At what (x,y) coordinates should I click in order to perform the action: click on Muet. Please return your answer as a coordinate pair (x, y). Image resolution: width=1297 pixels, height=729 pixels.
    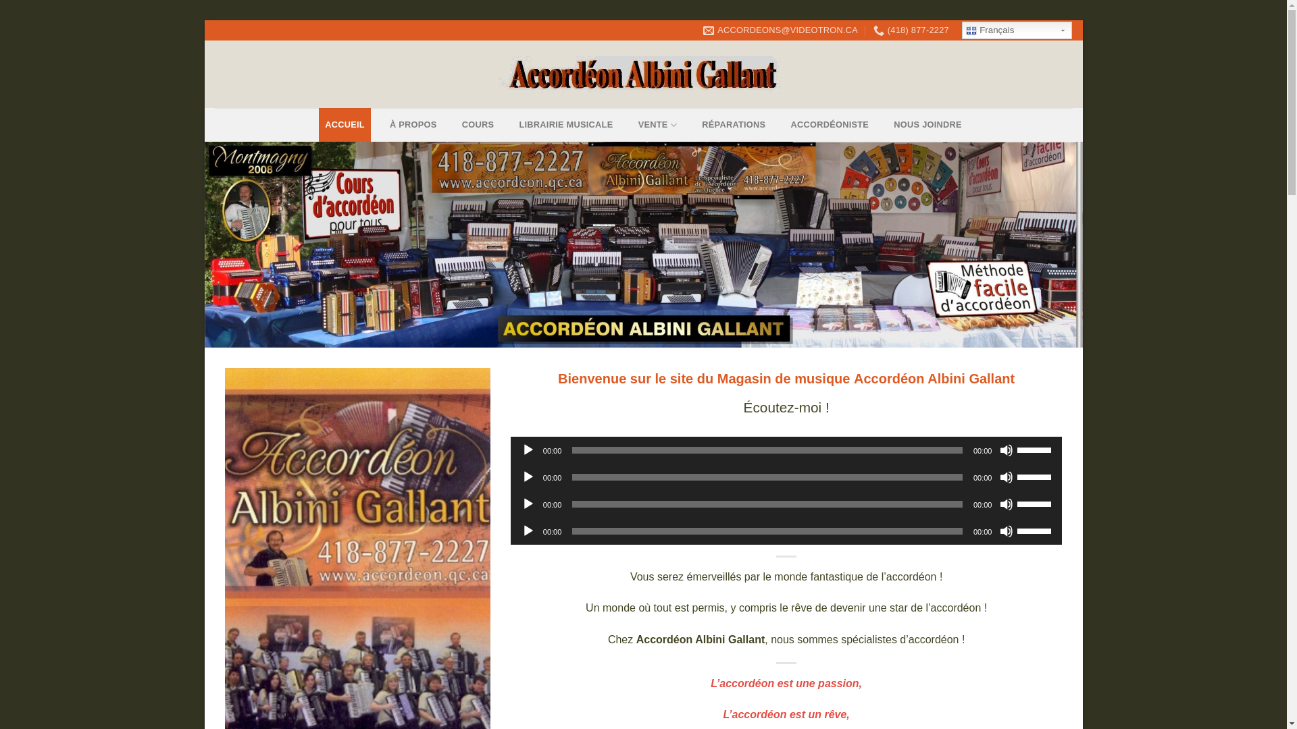
    Looking at the image, I should click on (1007, 450).